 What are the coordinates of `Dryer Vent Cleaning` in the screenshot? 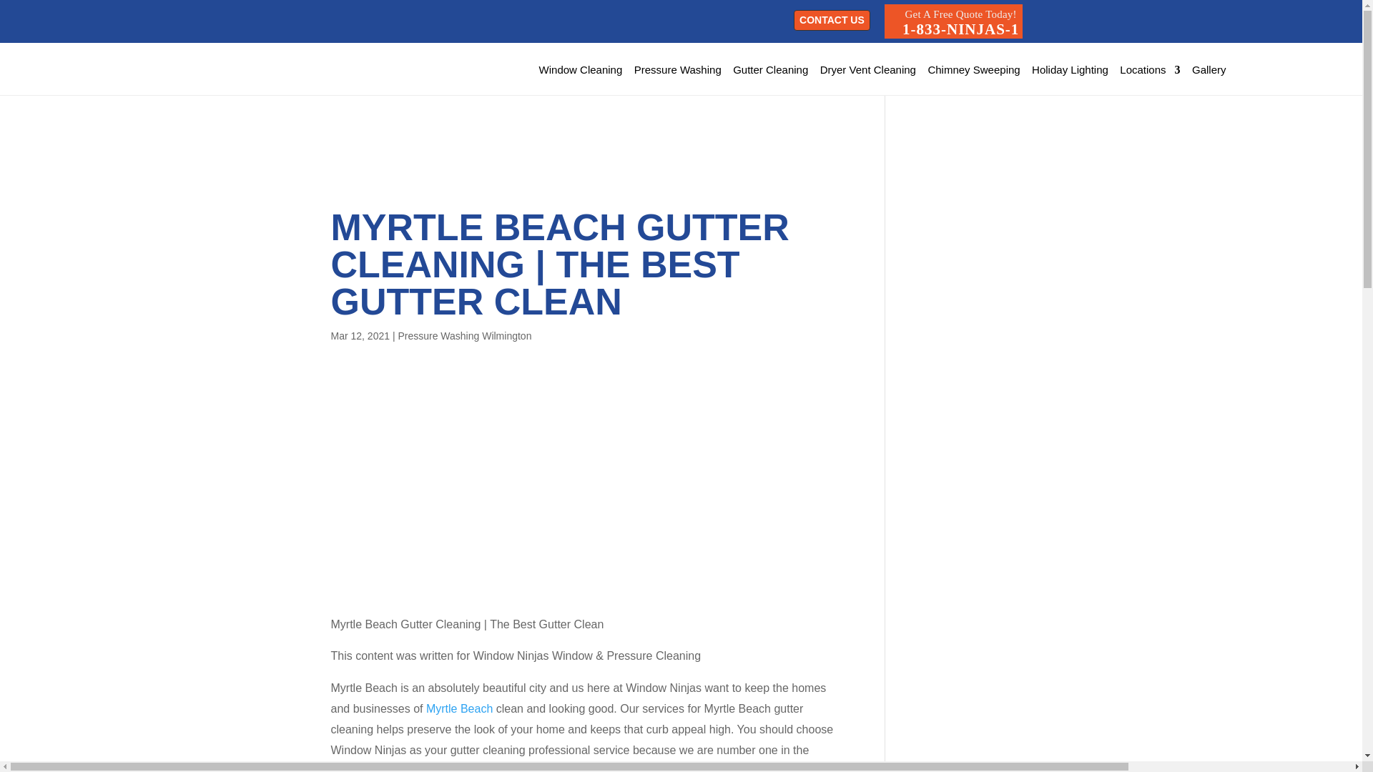 It's located at (867, 69).